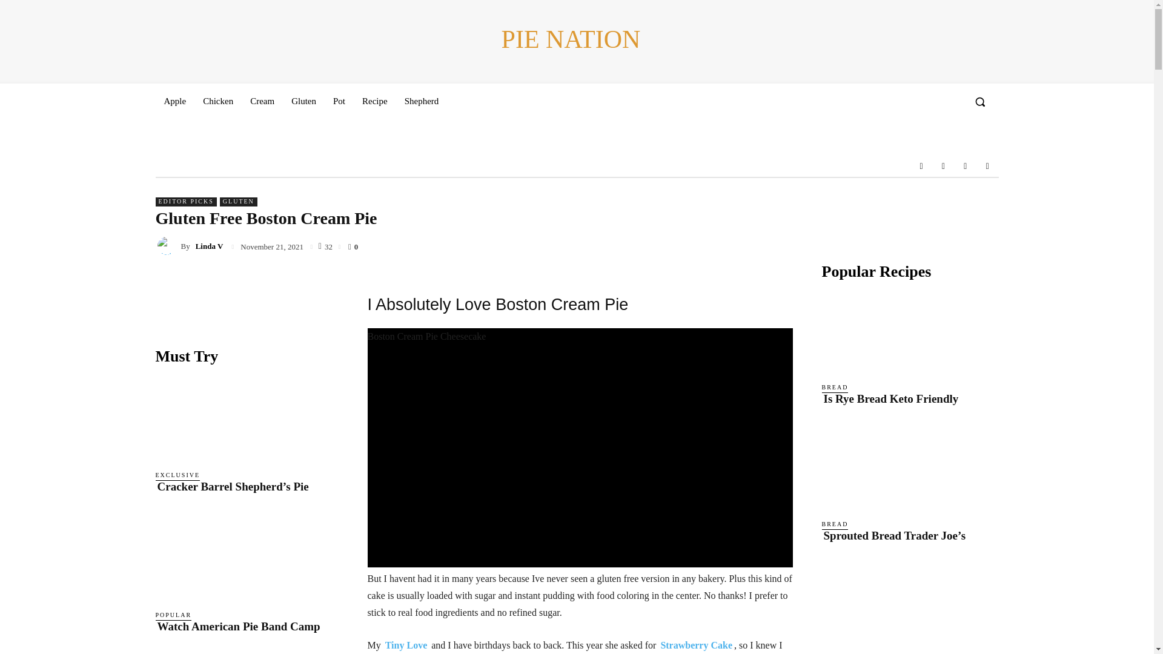  I want to click on Youtube, so click(987, 165).